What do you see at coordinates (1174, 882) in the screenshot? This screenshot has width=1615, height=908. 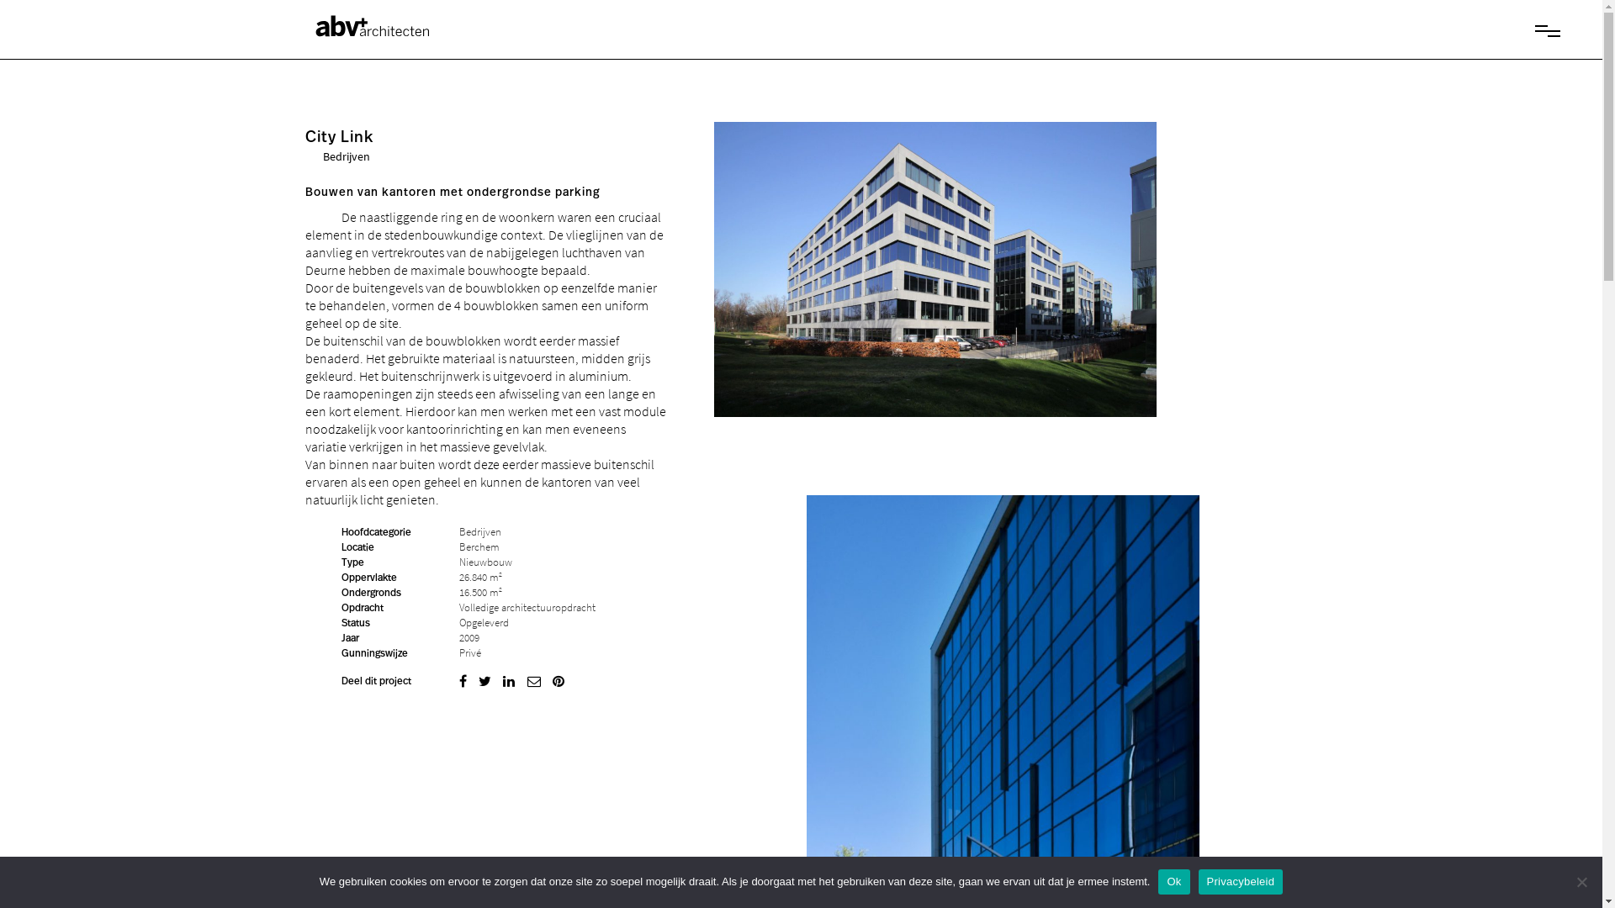 I see `Ok` at bounding box center [1174, 882].